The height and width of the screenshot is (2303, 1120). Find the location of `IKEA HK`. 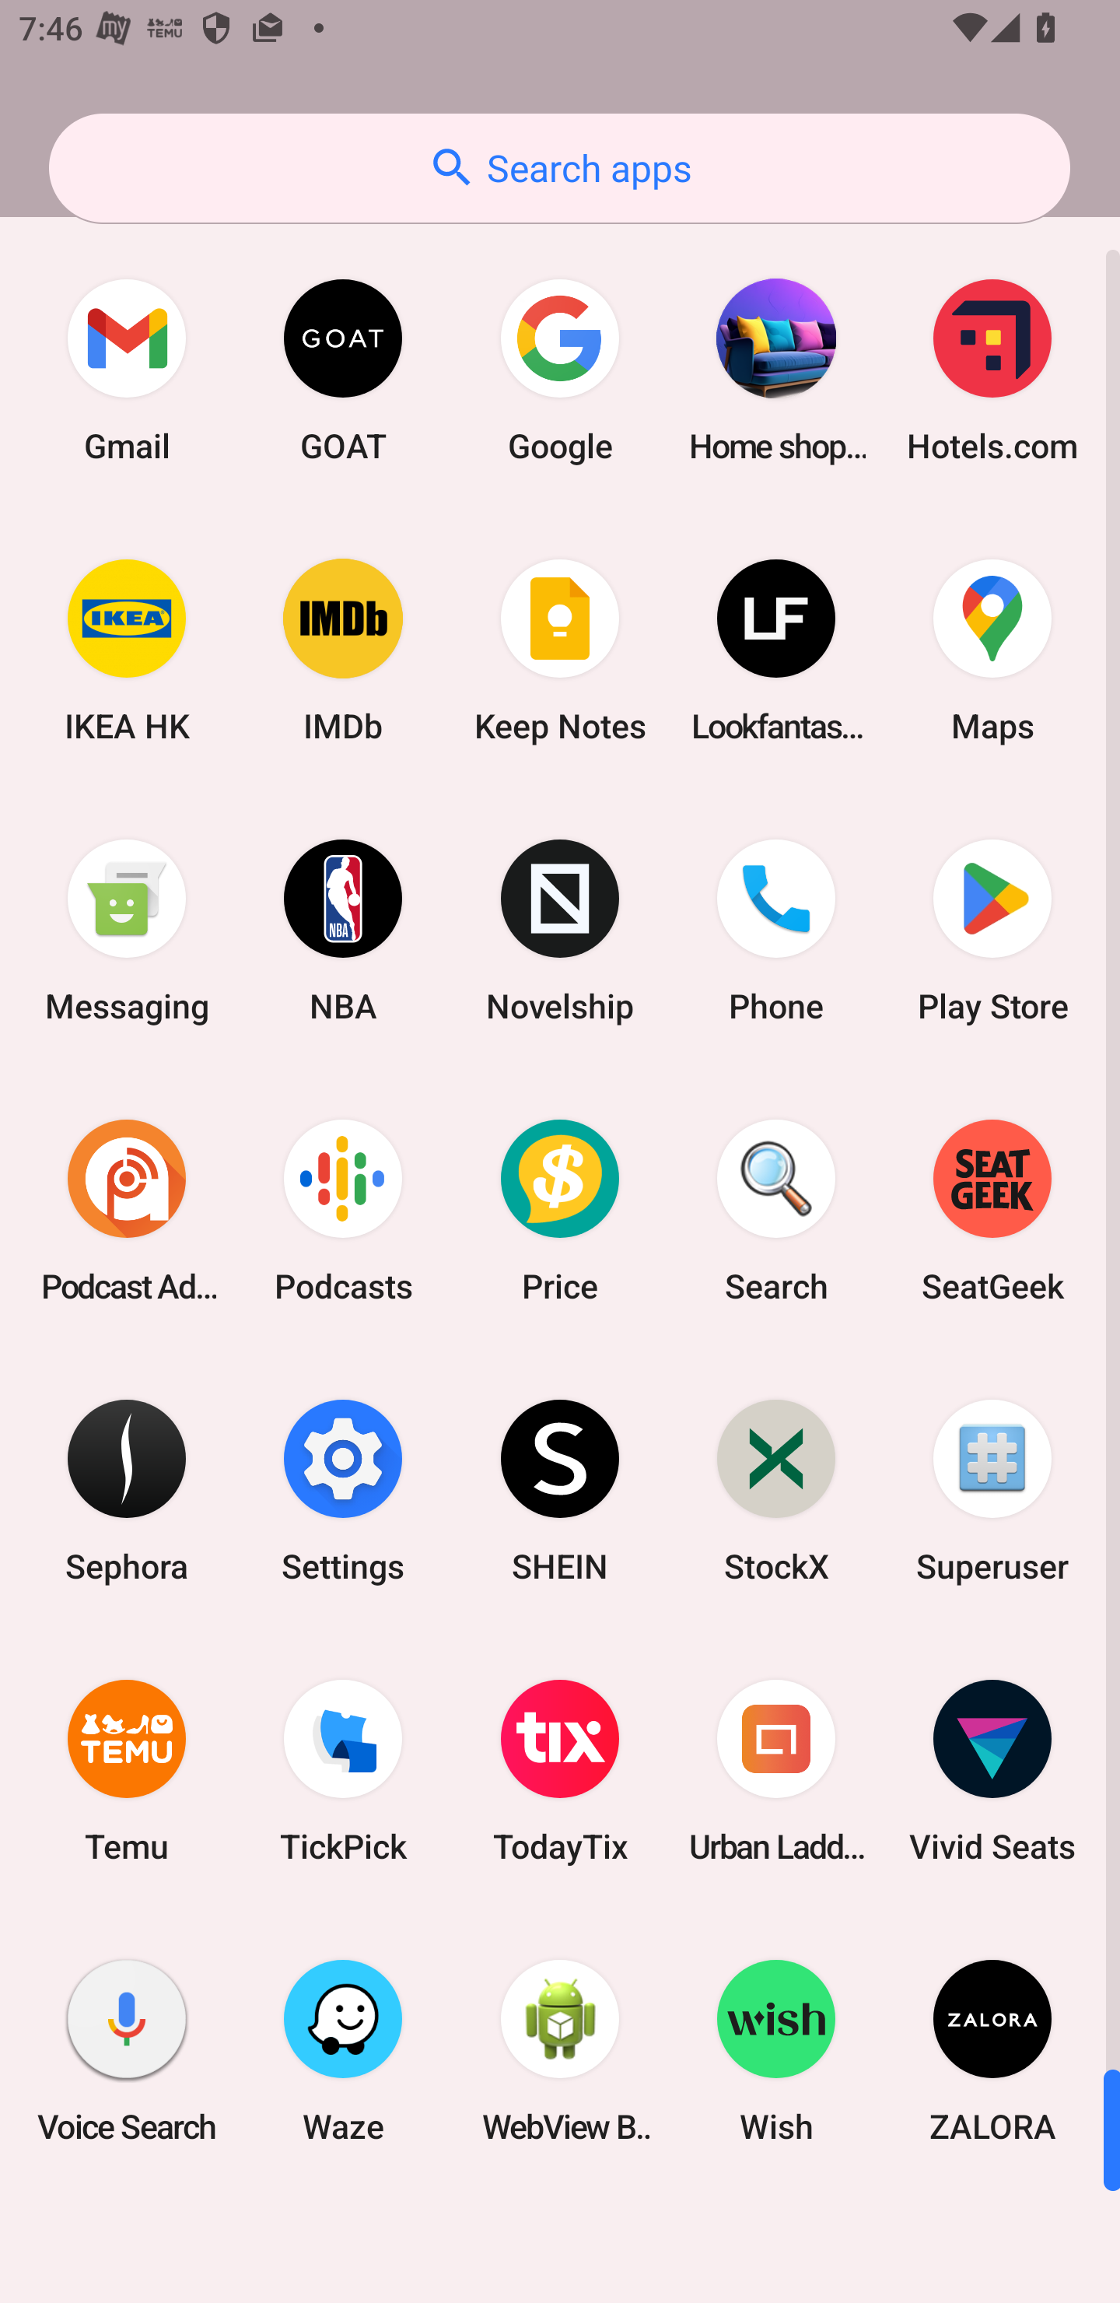

IKEA HK is located at coordinates (127, 650).